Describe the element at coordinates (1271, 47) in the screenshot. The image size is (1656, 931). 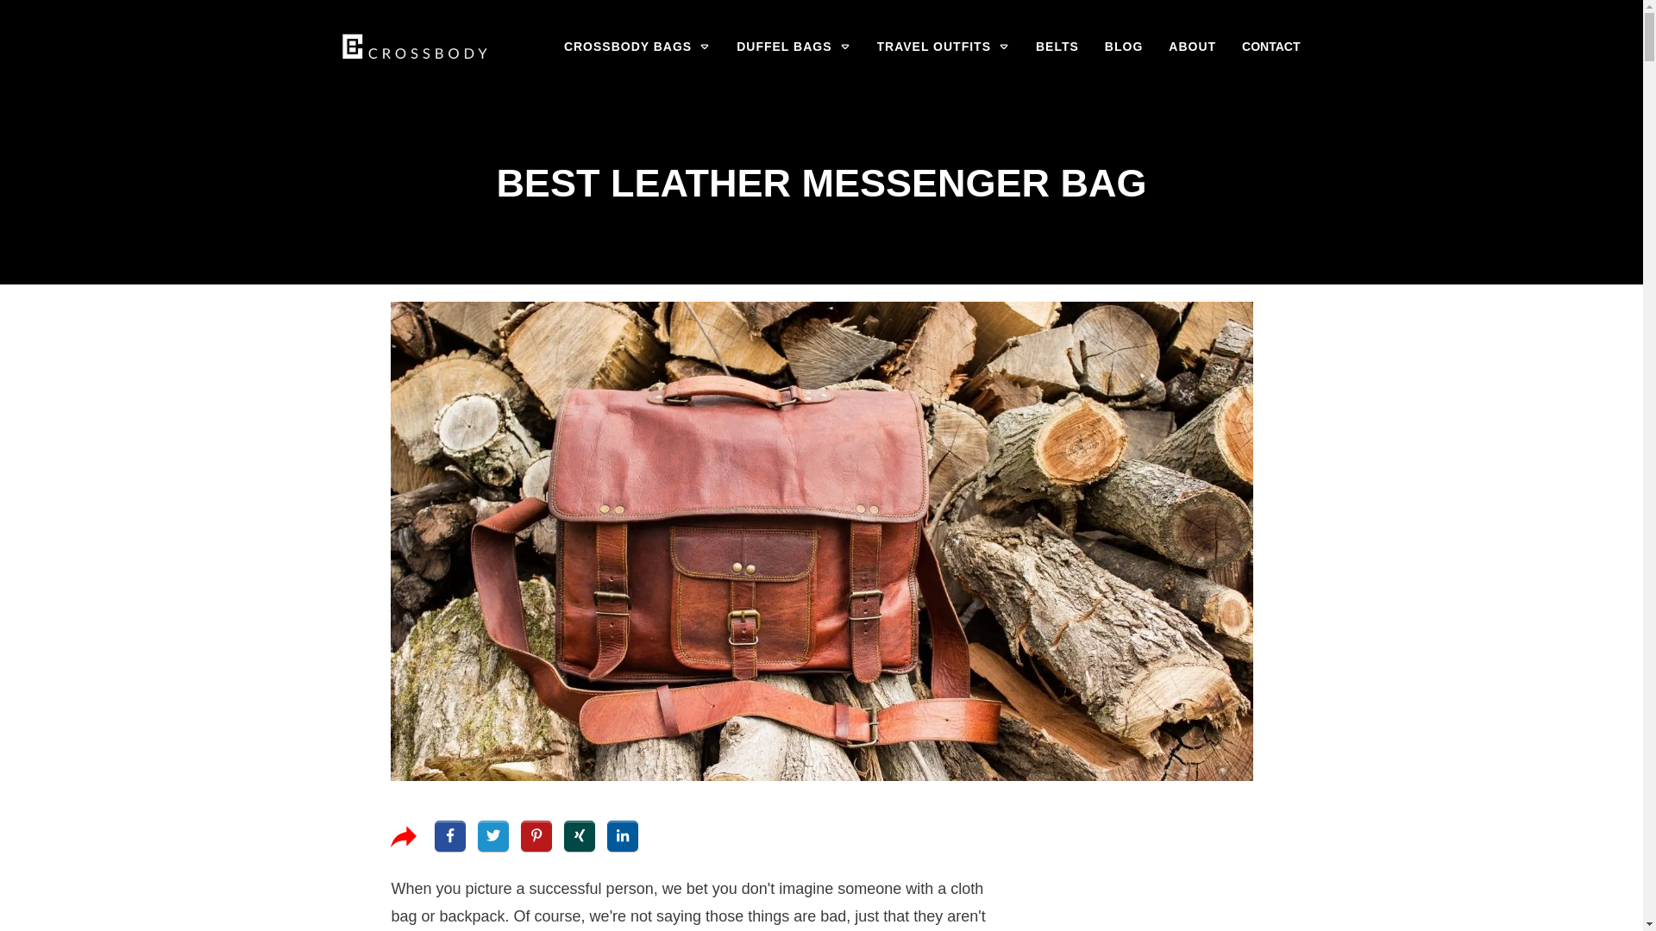
I see `CONTACT` at that location.